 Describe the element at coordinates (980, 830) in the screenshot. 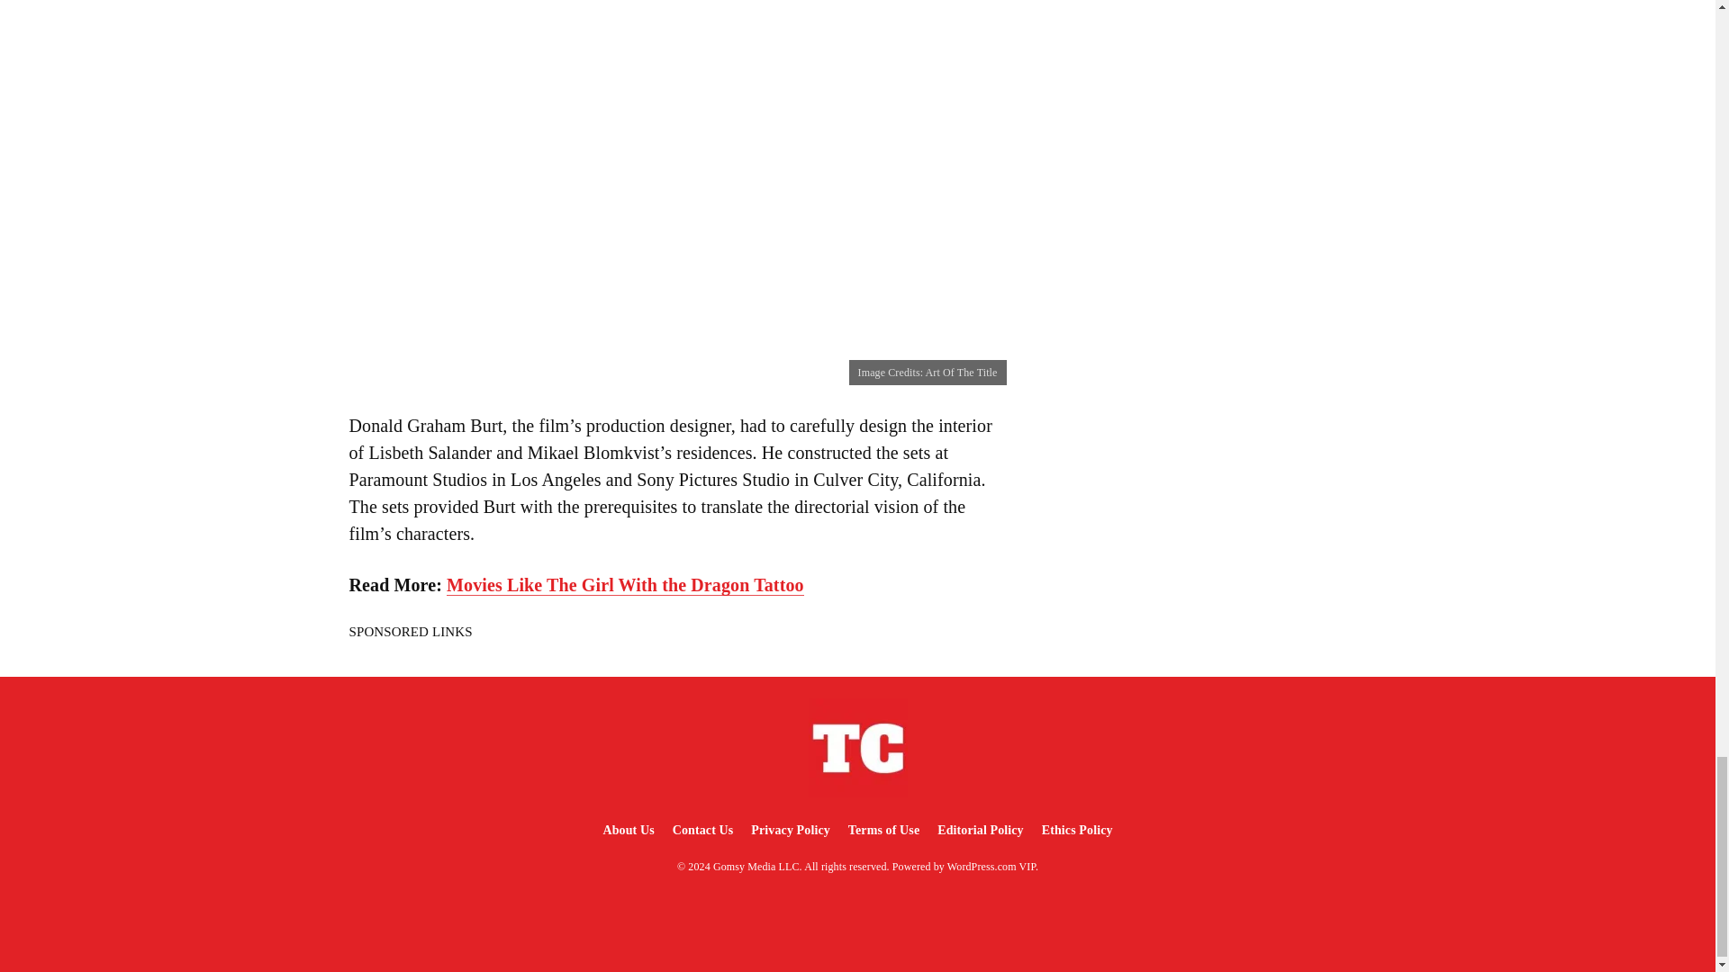

I see `Editorial Policy` at that location.